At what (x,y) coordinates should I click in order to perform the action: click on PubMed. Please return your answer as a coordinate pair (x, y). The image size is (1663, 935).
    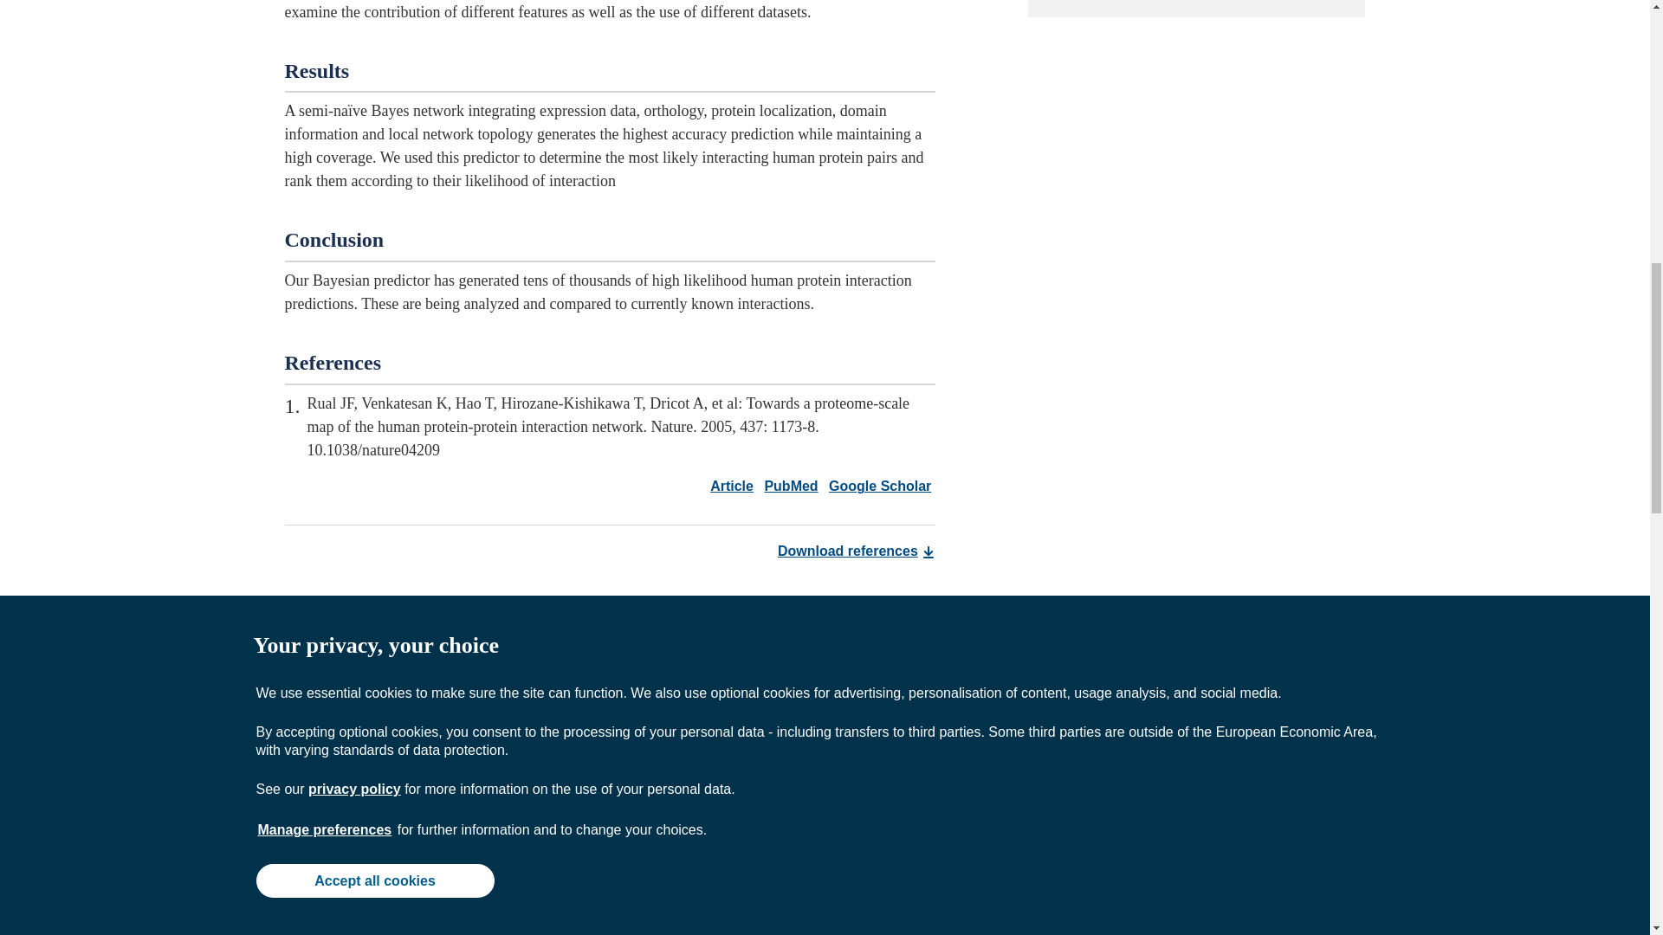
    Looking at the image, I should click on (786, 486).